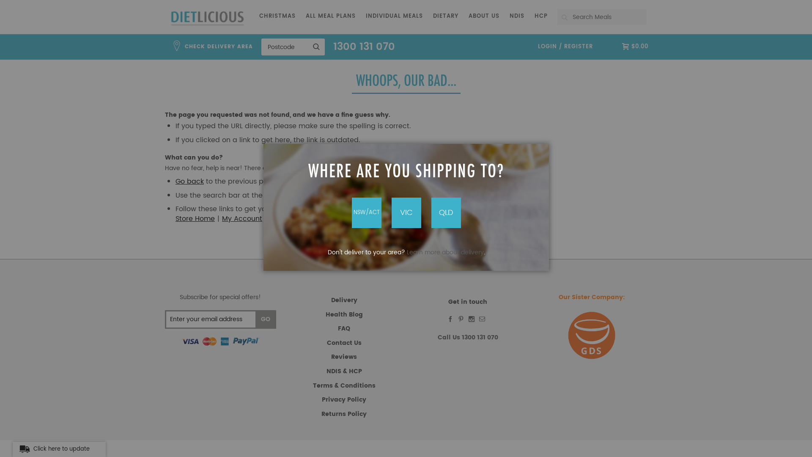  Describe the element at coordinates (541, 17) in the screenshot. I see `HCP` at that location.